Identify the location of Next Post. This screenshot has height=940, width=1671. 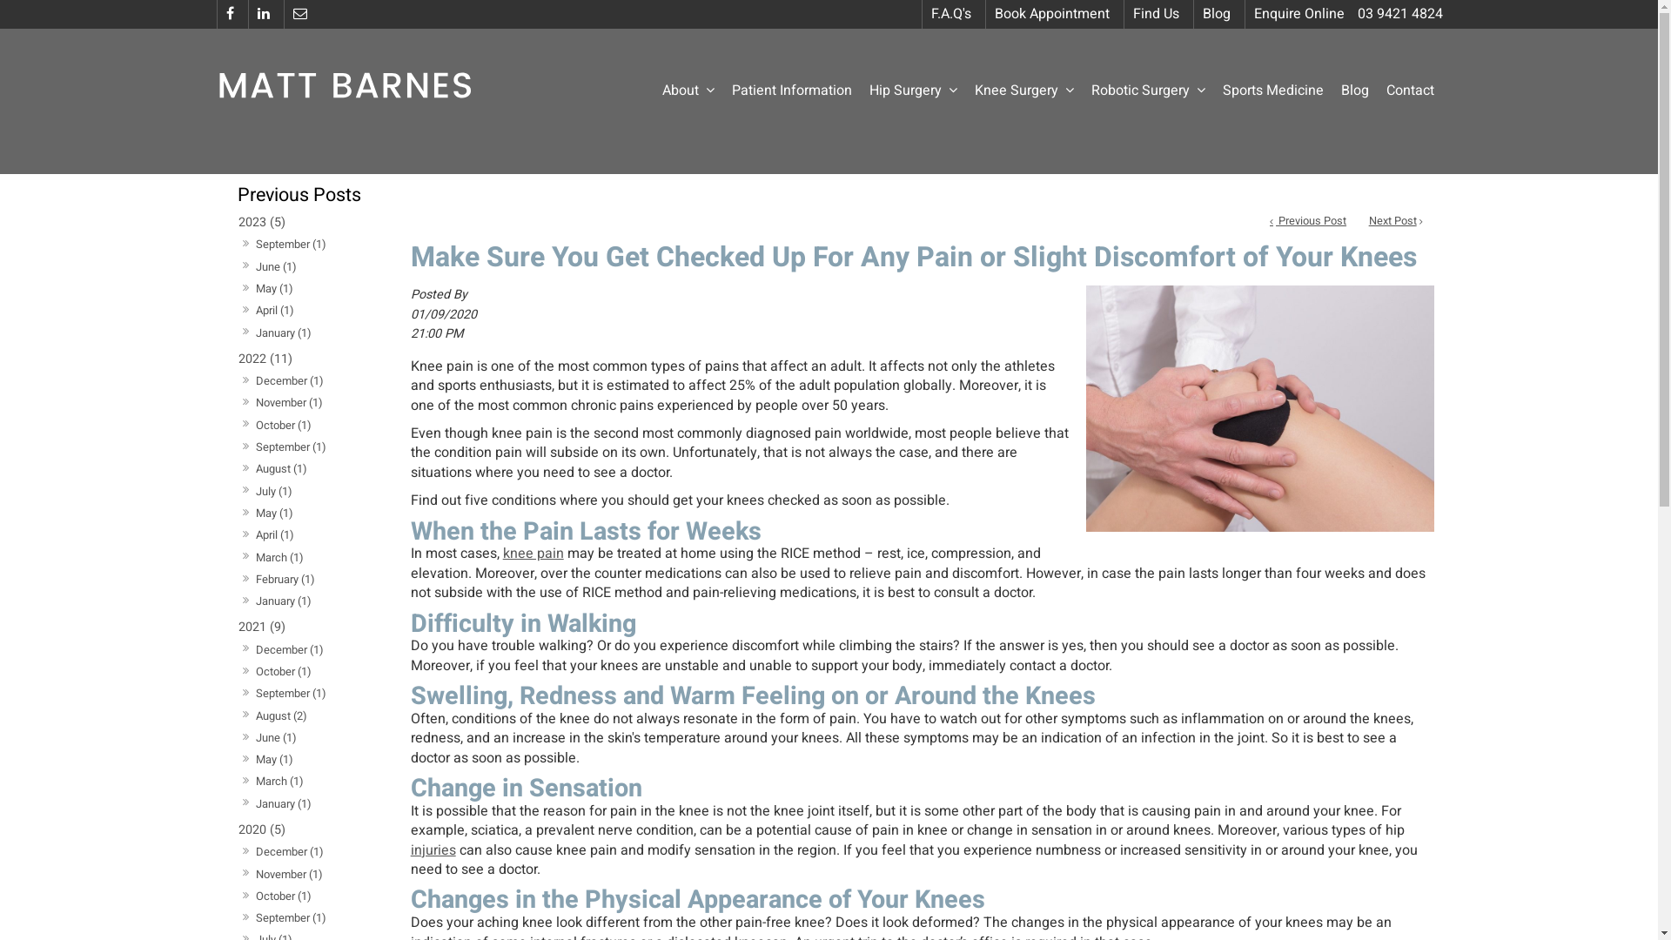
(1396, 221).